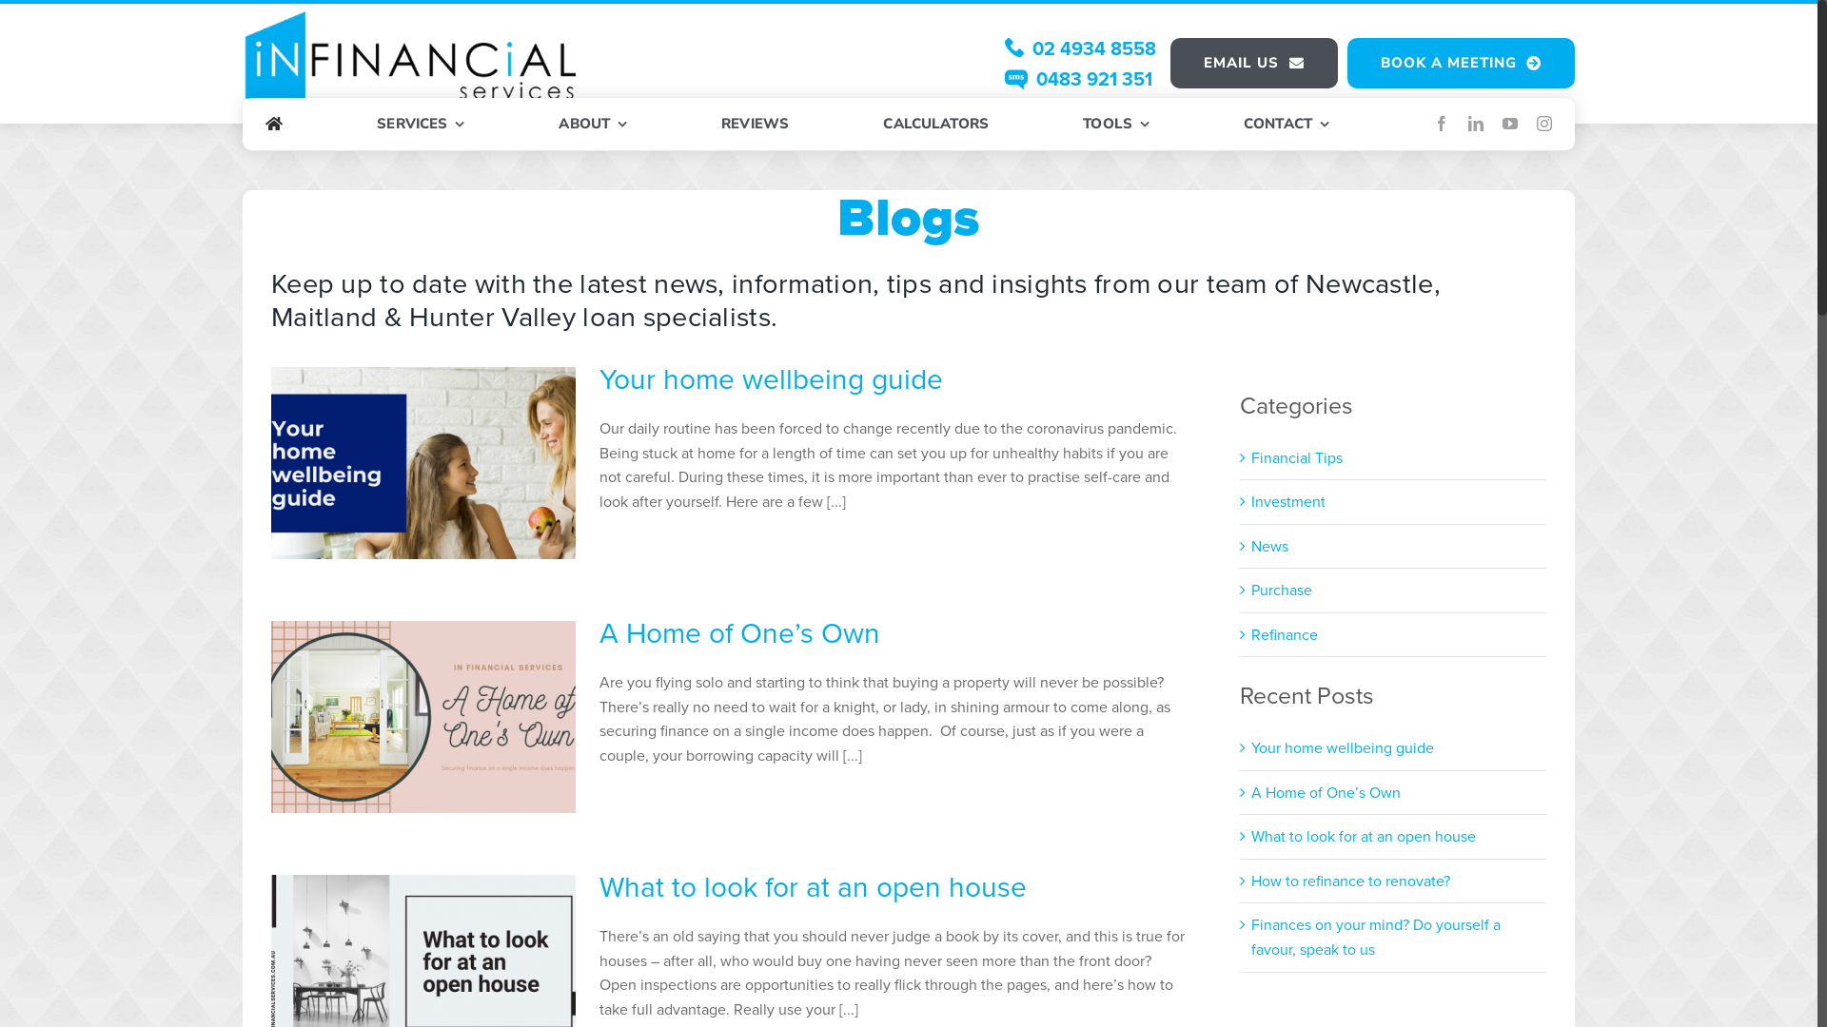 The width and height of the screenshot is (1827, 1027). What do you see at coordinates (1254, 63) in the screenshot?
I see `EMAIL US` at bounding box center [1254, 63].